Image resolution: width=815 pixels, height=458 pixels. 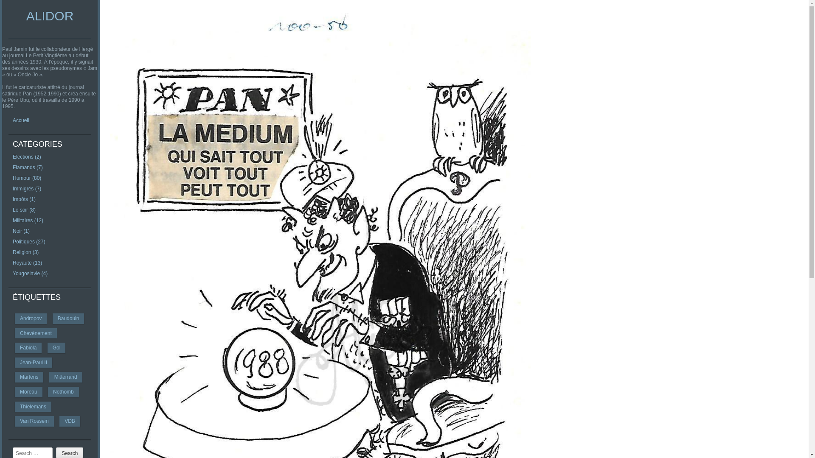 I want to click on VDB, so click(x=70, y=422).